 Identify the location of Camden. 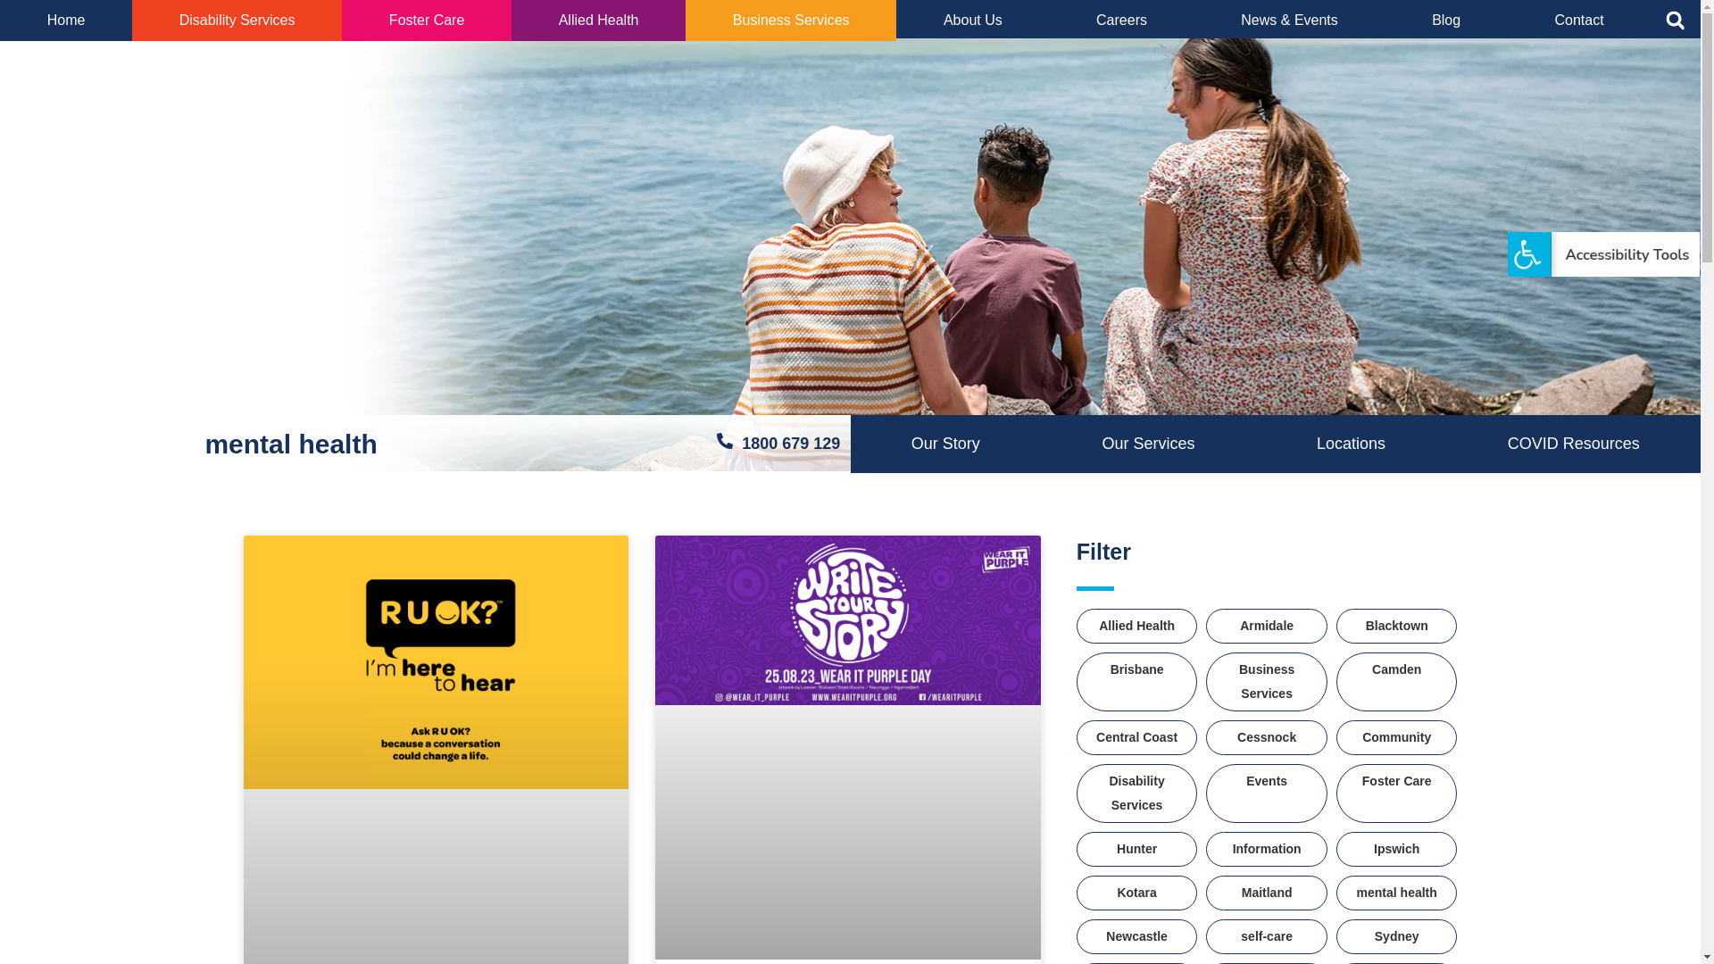
(1397, 669).